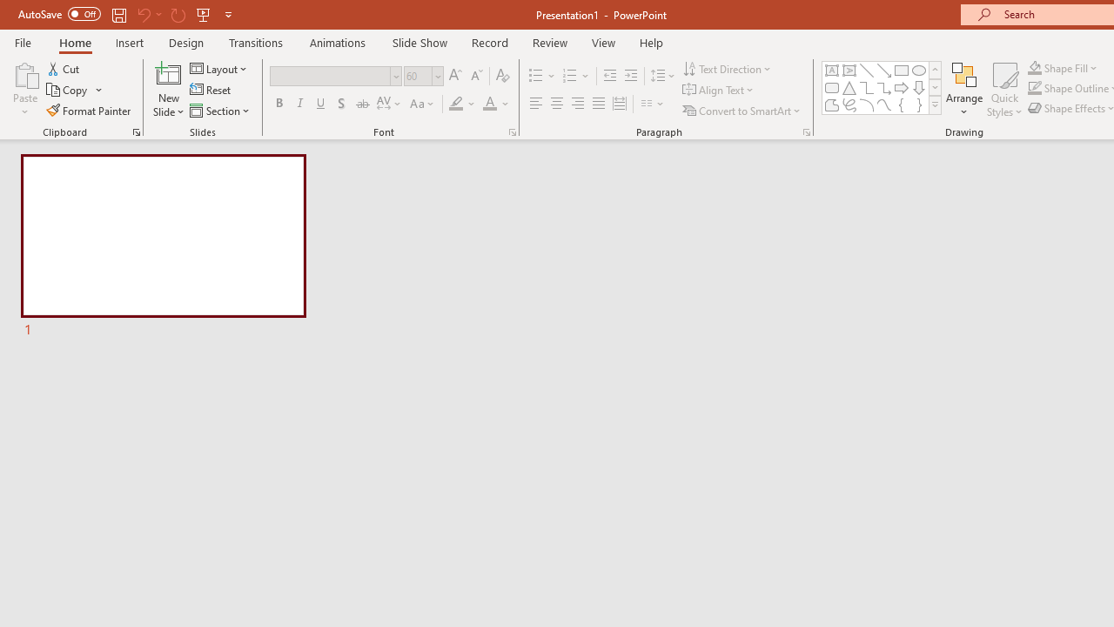 The height and width of the screenshot is (627, 1114). Describe the element at coordinates (476, 77) in the screenshot. I see `Decrease Font Size` at that location.